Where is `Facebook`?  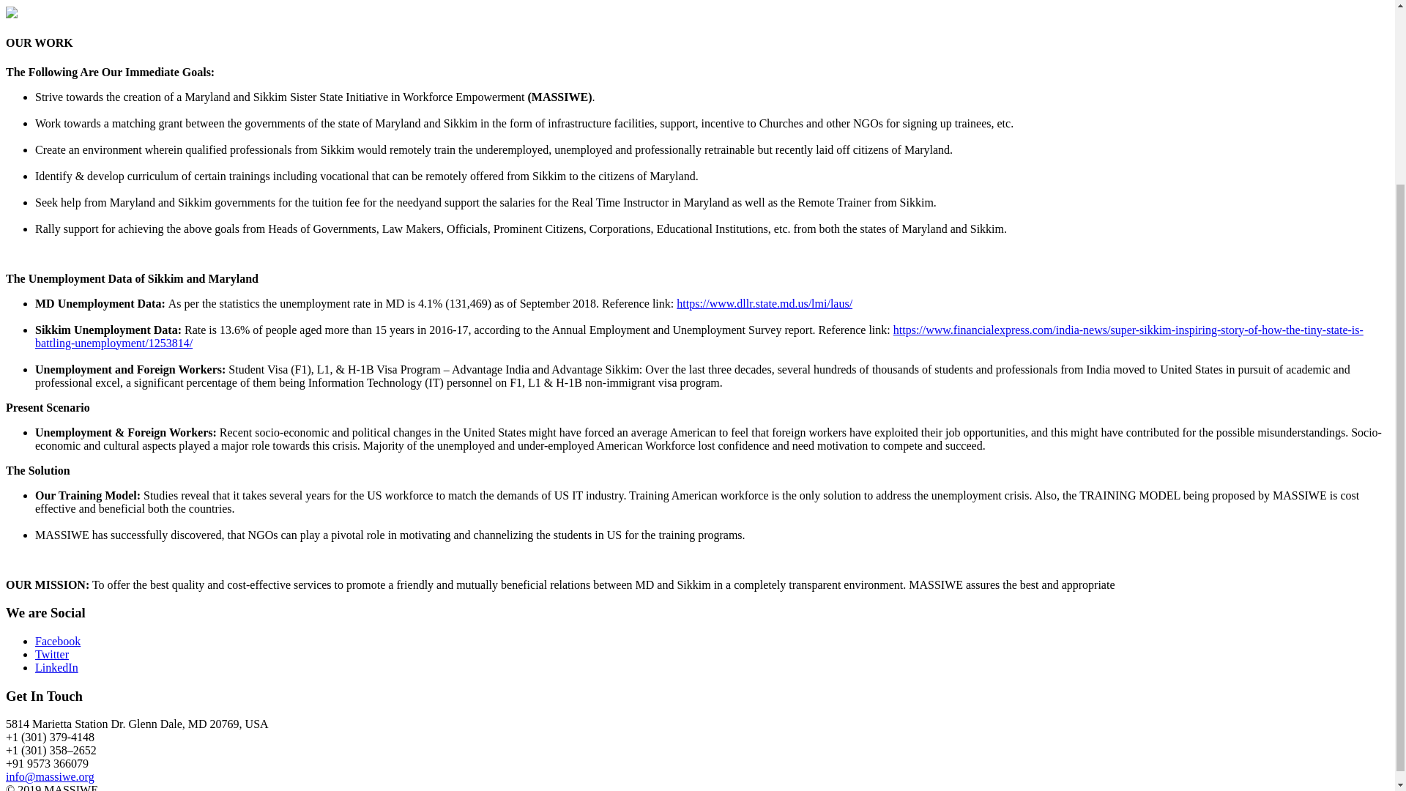 Facebook is located at coordinates (57, 642).